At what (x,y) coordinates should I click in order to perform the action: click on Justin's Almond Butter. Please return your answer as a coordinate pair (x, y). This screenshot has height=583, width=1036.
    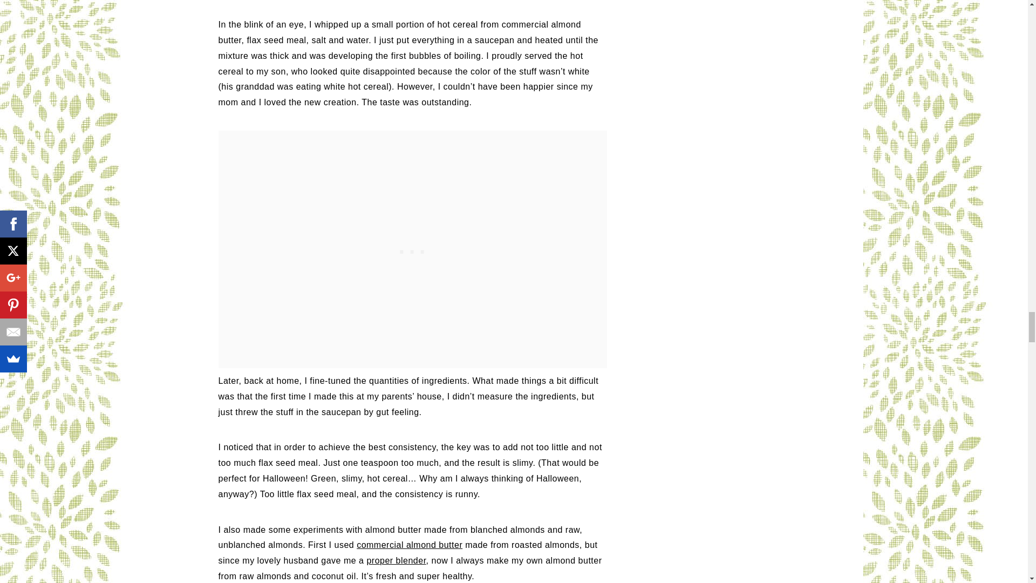
    Looking at the image, I should click on (409, 545).